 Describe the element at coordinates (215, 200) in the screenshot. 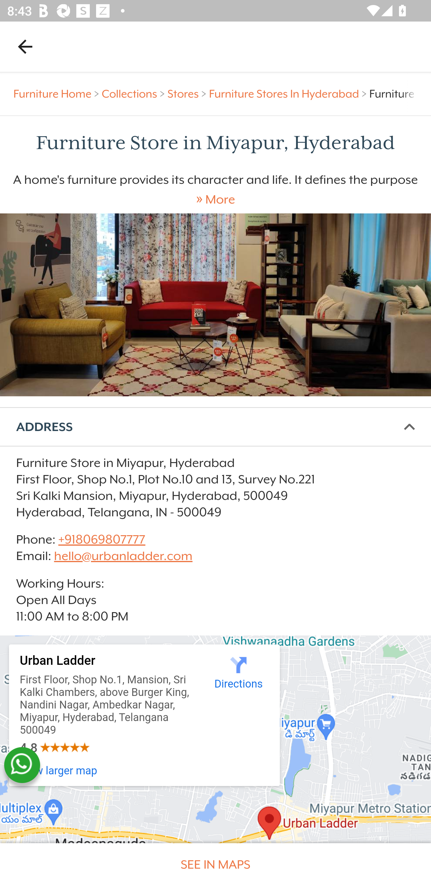

I see `» More` at that location.